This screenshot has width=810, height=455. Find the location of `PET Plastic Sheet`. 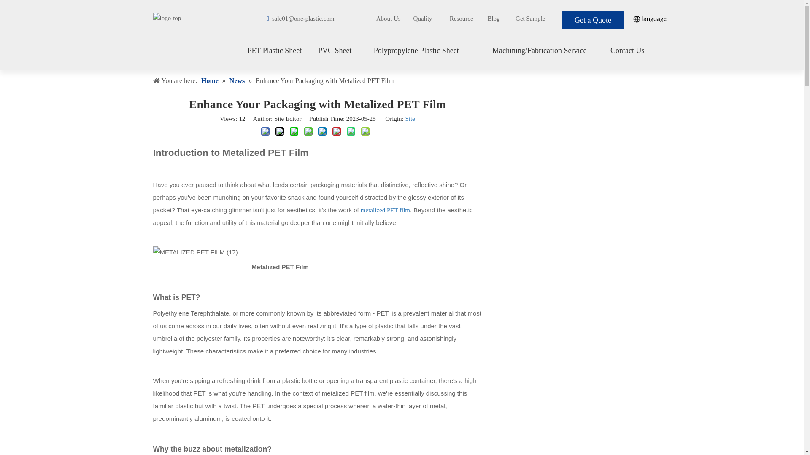

PET Plastic Sheet is located at coordinates (274, 51).